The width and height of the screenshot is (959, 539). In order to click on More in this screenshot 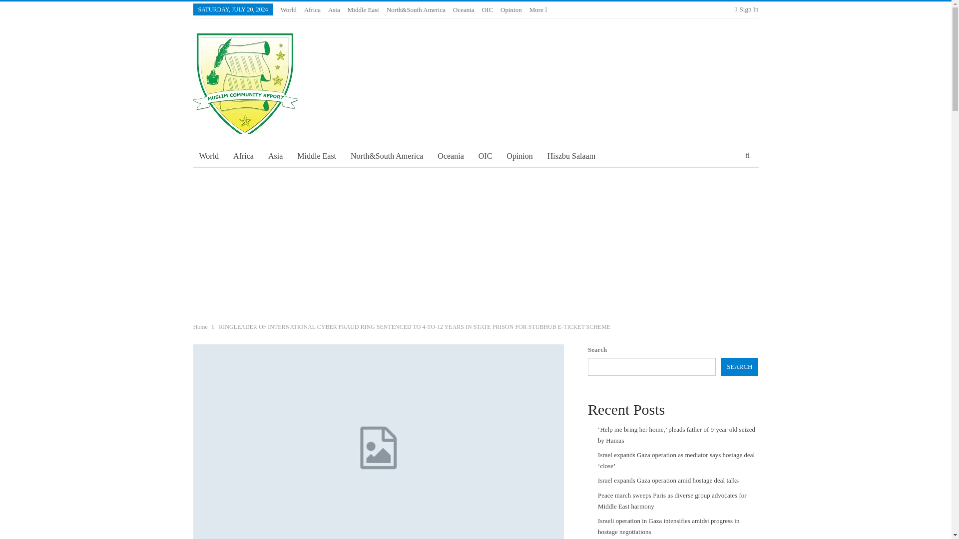, I will do `click(538, 9)`.